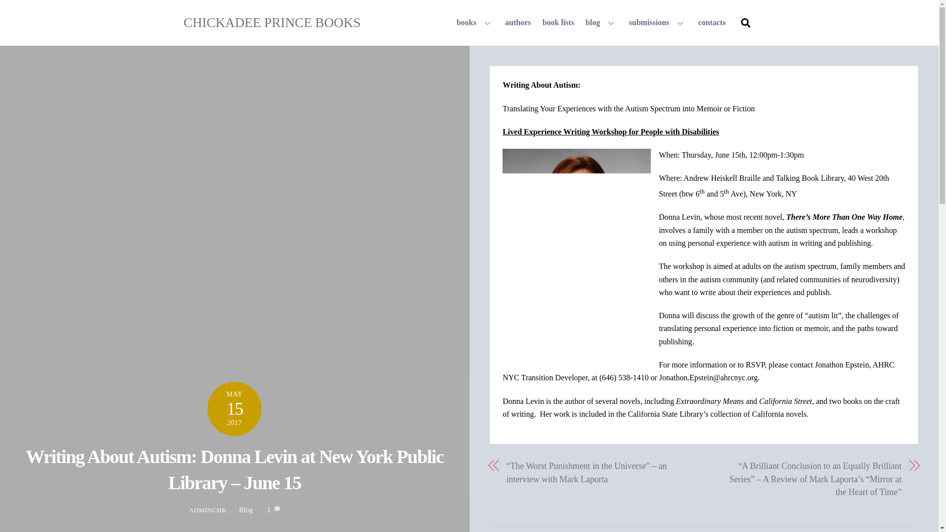  I want to click on ADMINCHK, so click(208, 510).